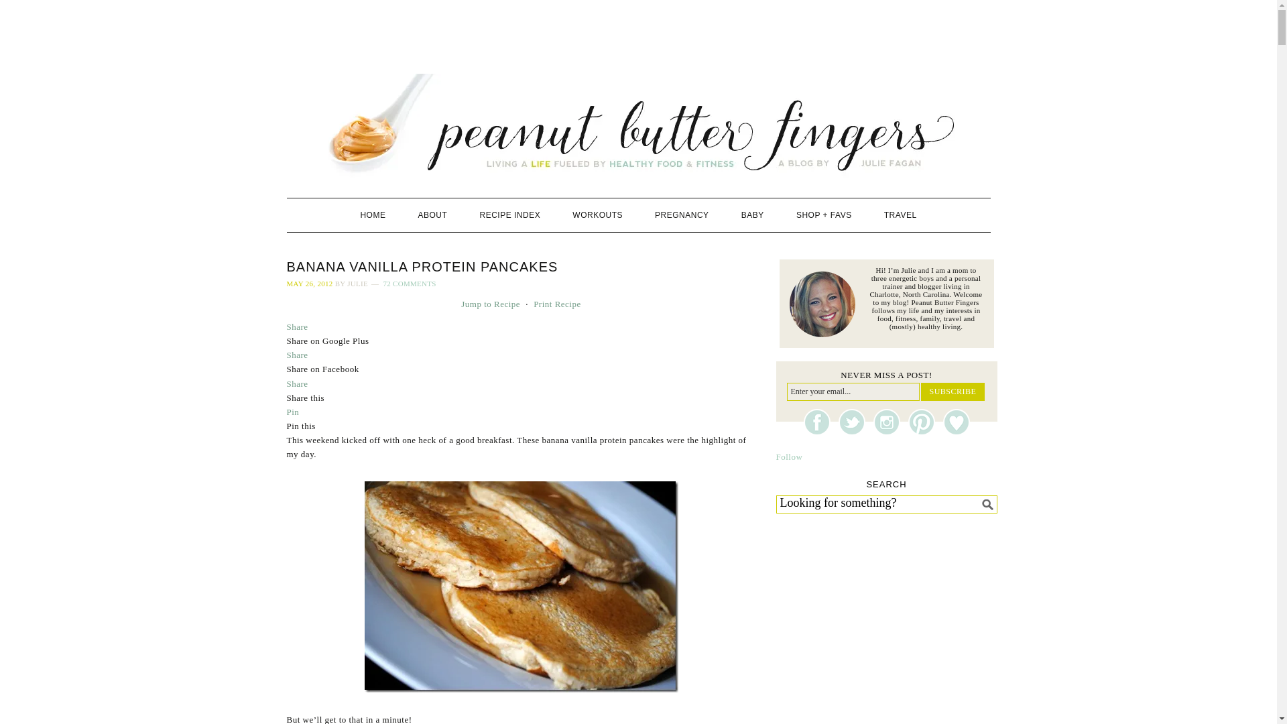 Image resolution: width=1287 pixels, height=724 pixels. What do you see at coordinates (298, 354) in the screenshot?
I see `Share` at bounding box center [298, 354].